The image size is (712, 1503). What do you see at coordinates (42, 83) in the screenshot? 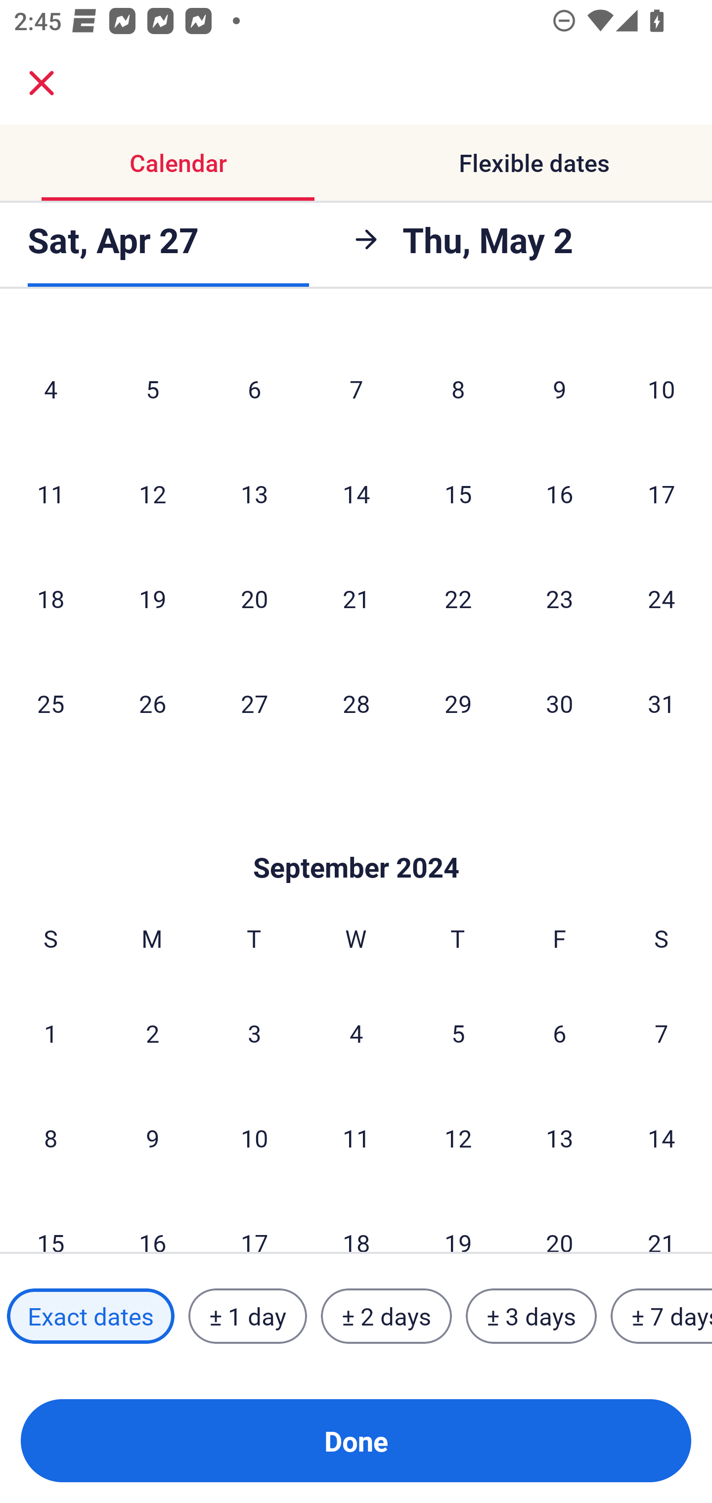
I see `close.` at bounding box center [42, 83].